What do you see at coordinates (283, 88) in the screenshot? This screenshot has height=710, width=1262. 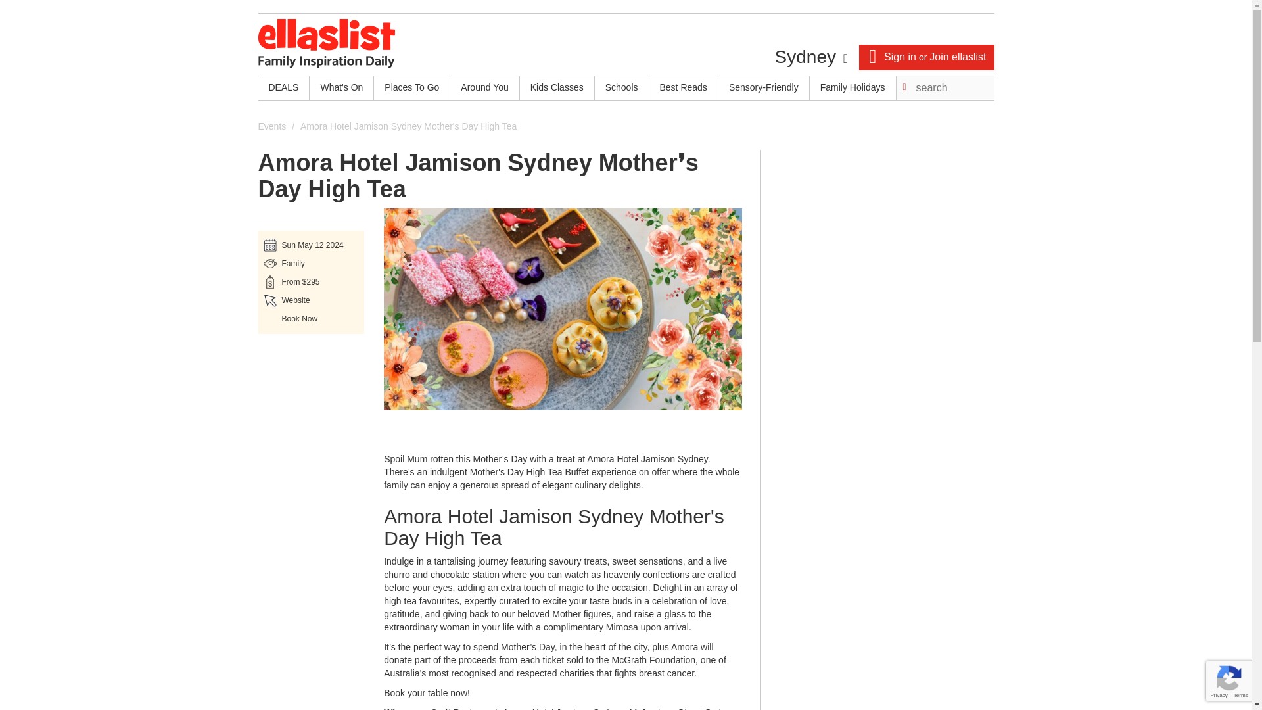 I see `DEALS` at bounding box center [283, 88].